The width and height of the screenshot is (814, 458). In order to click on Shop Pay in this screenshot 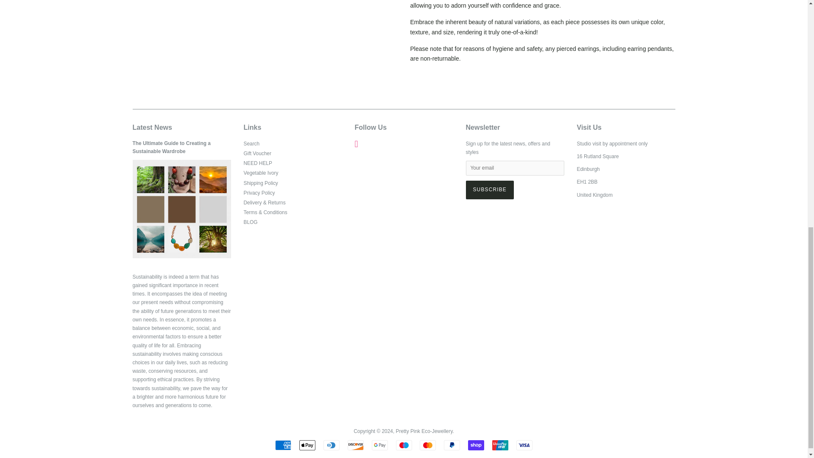, I will do `click(476, 445)`.